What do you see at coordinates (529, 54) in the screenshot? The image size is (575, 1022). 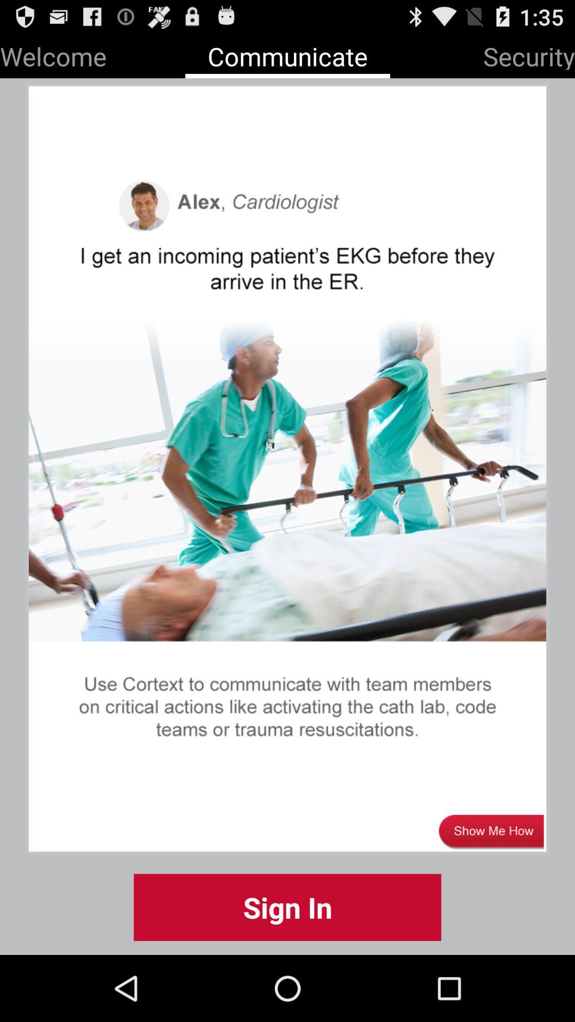 I see `click the security icon` at bounding box center [529, 54].